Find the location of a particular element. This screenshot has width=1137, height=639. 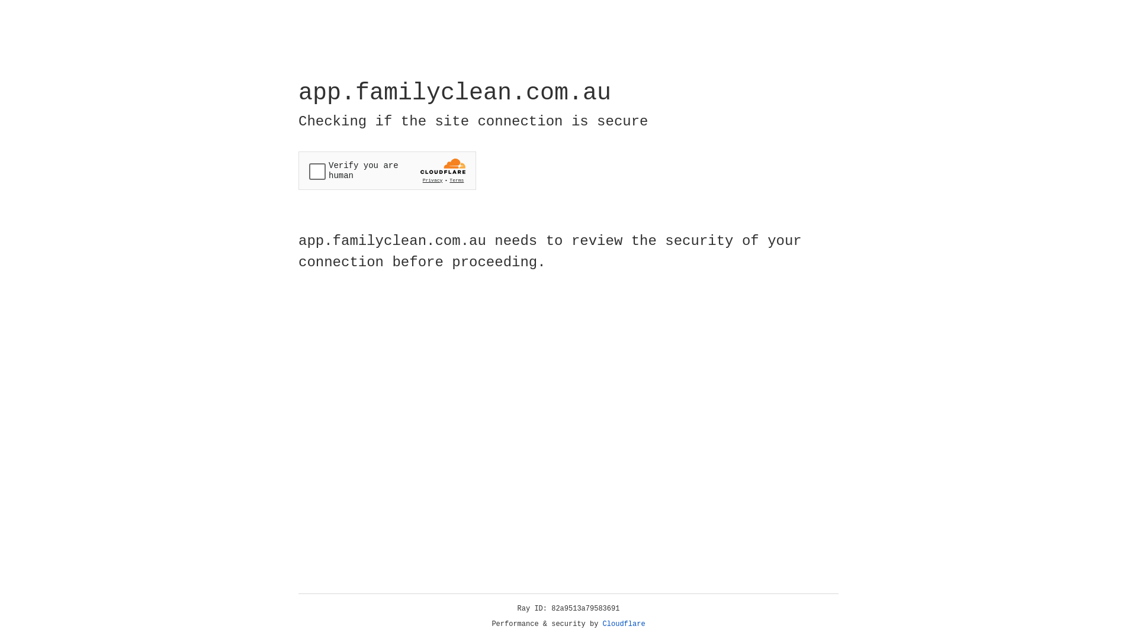

Cloudflare is located at coordinates (624, 624).